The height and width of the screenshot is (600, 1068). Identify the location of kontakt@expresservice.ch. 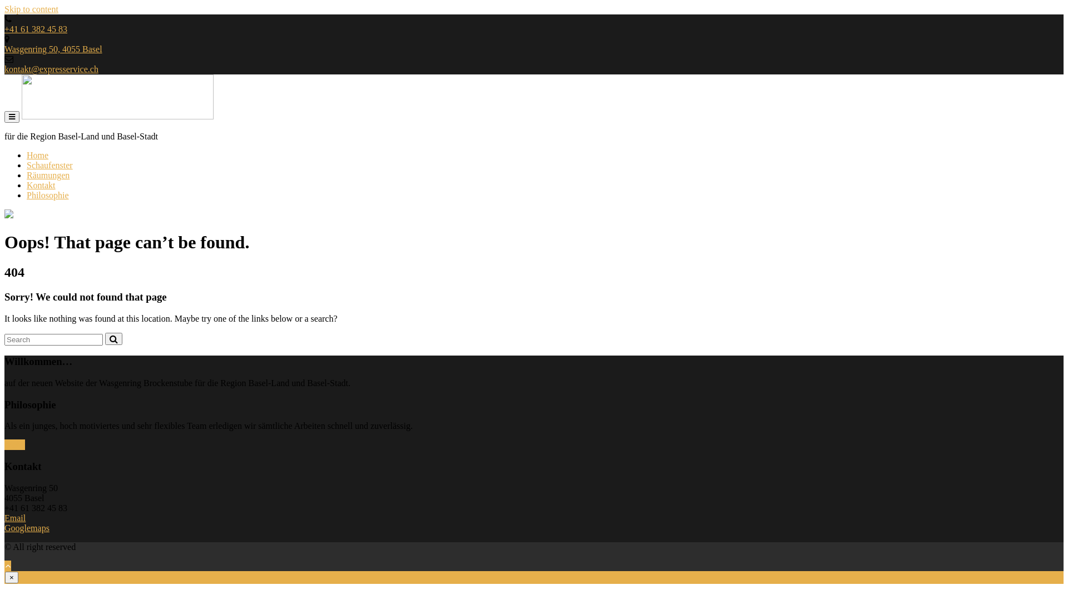
(51, 69).